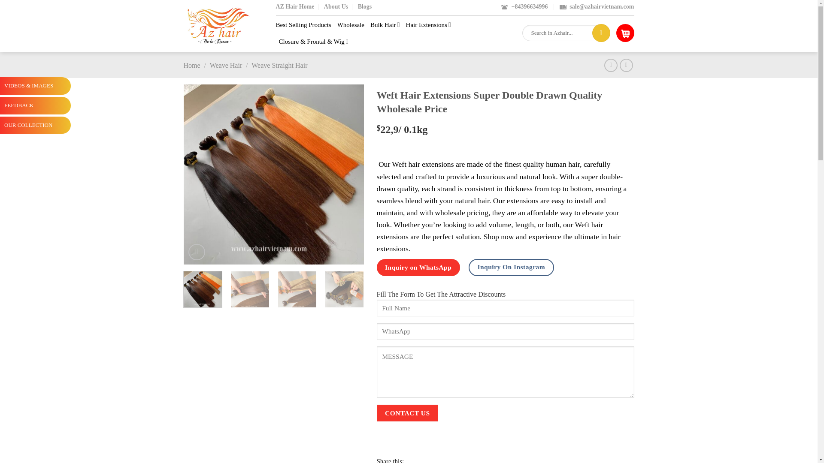  I want to click on About Us, so click(336, 7).